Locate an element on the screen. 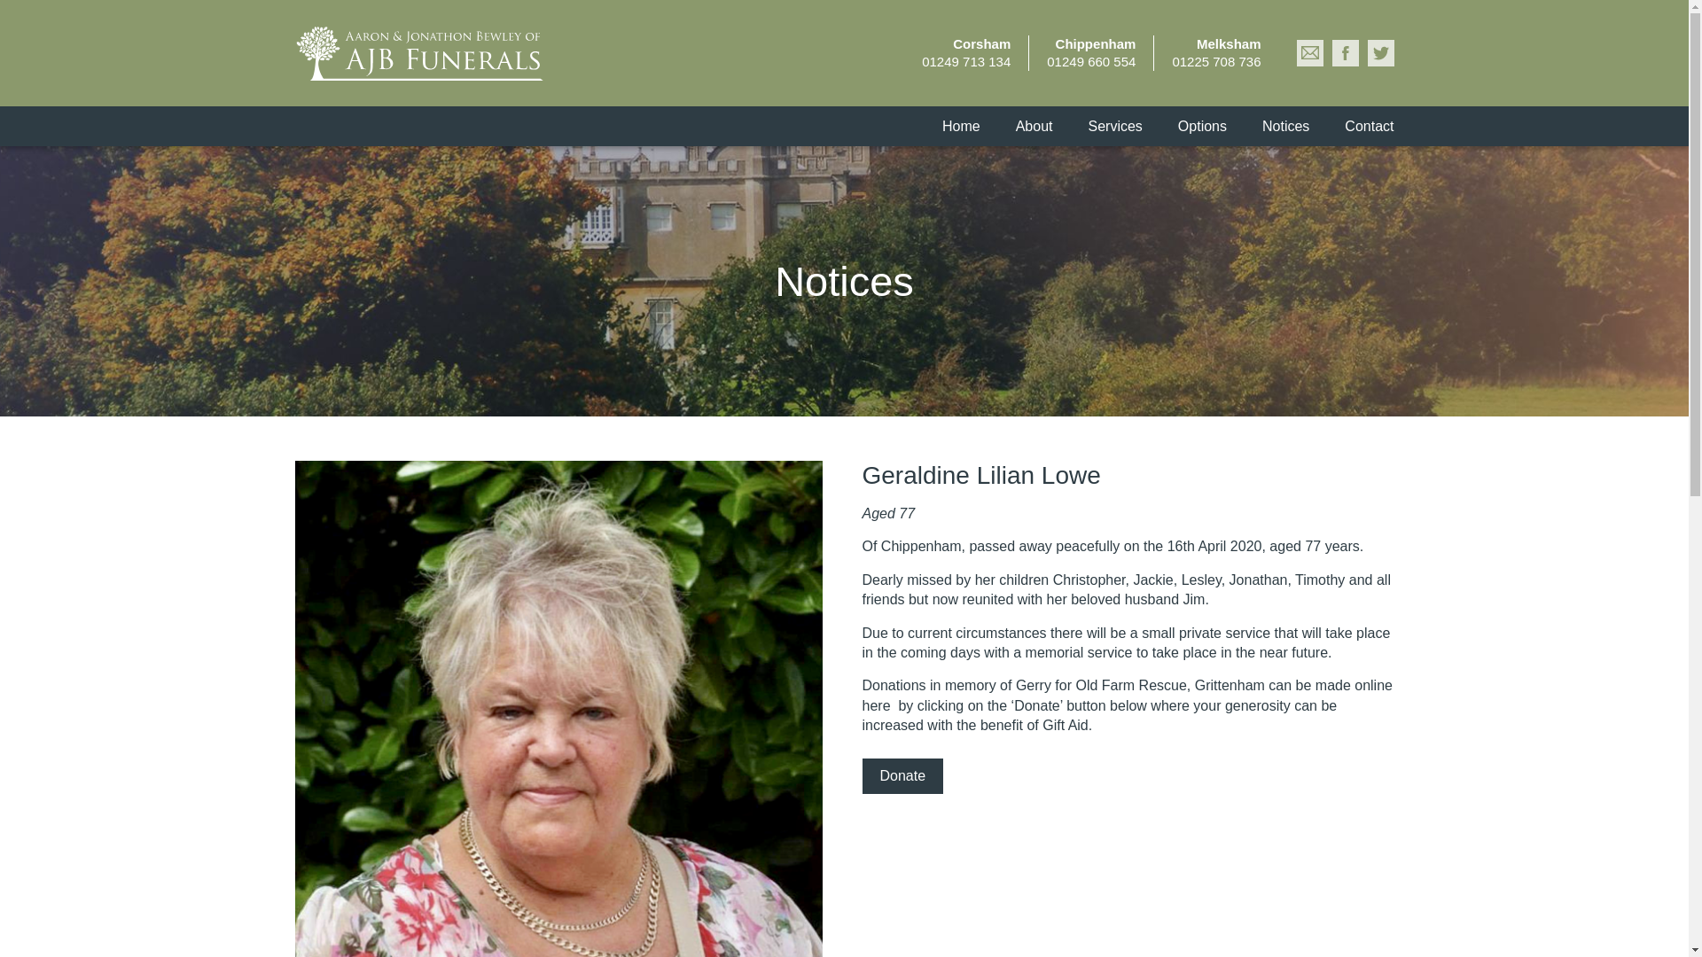 The image size is (1702, 957). Options is located at coordinates (1202, 126).